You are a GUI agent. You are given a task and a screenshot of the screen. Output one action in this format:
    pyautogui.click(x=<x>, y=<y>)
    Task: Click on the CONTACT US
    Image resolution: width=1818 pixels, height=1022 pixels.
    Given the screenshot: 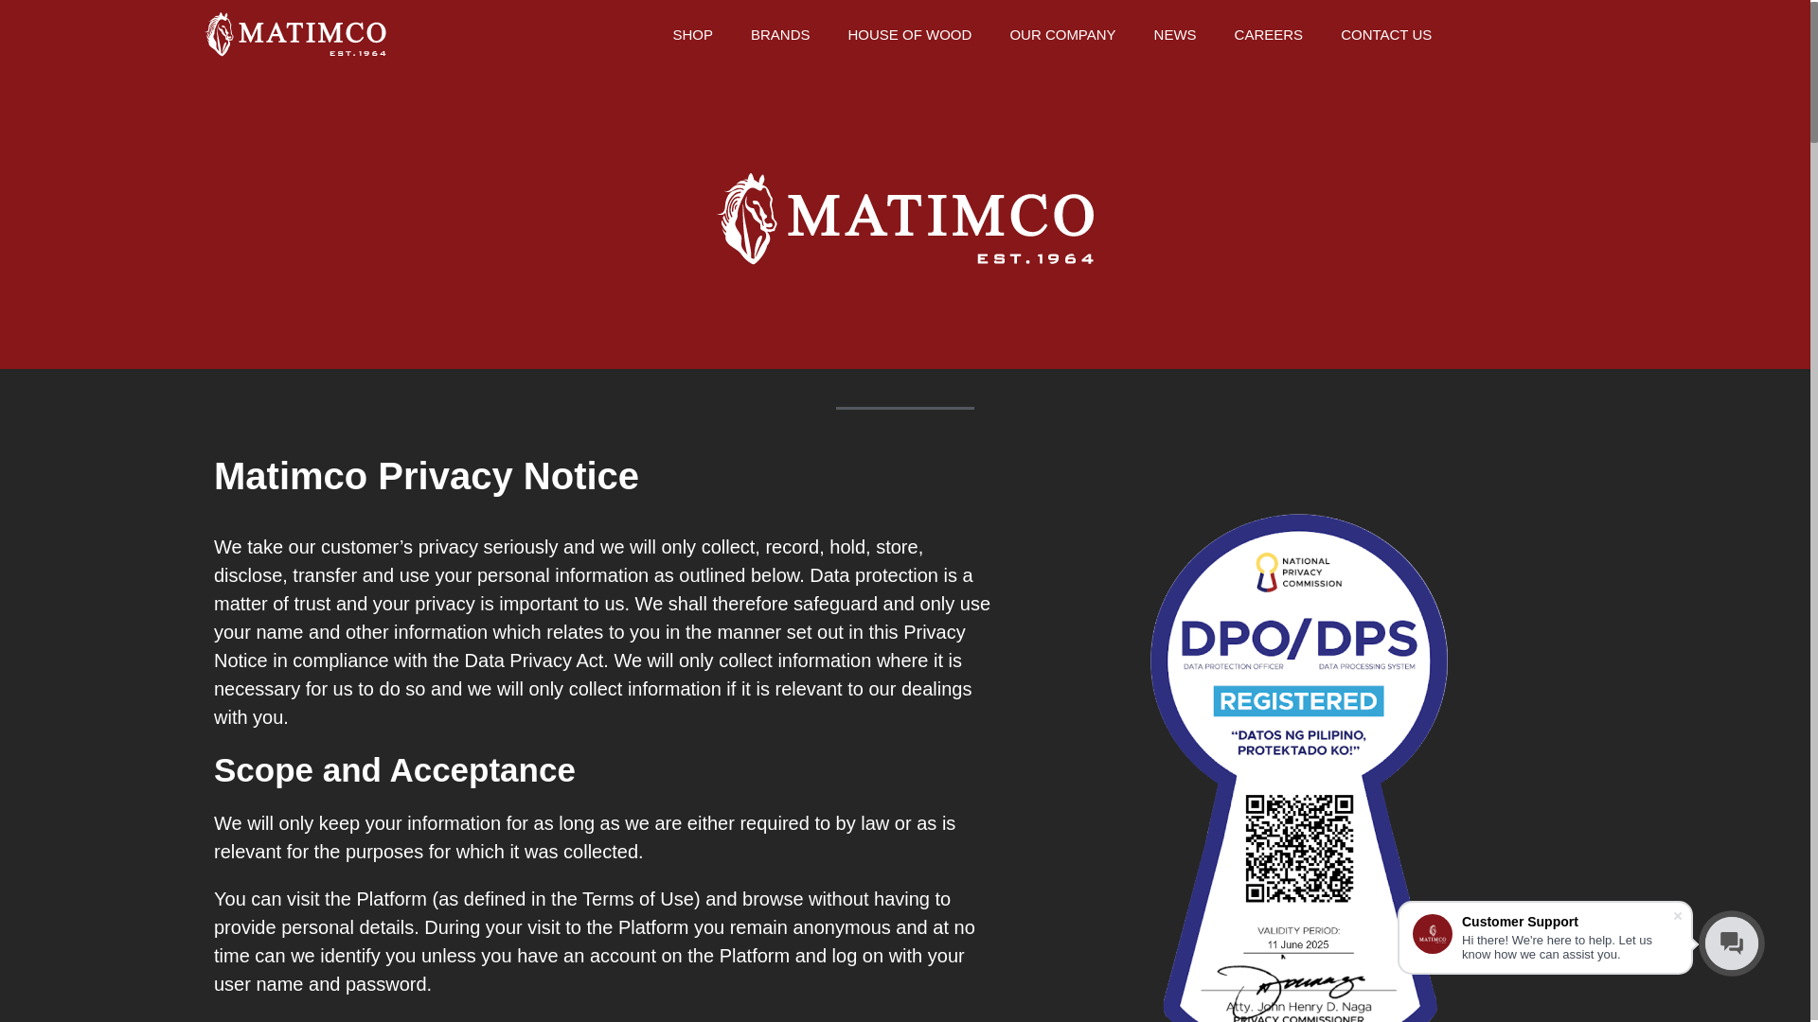 What is the action you would take?
    pyautogui.click(x=1386, y=34)
    